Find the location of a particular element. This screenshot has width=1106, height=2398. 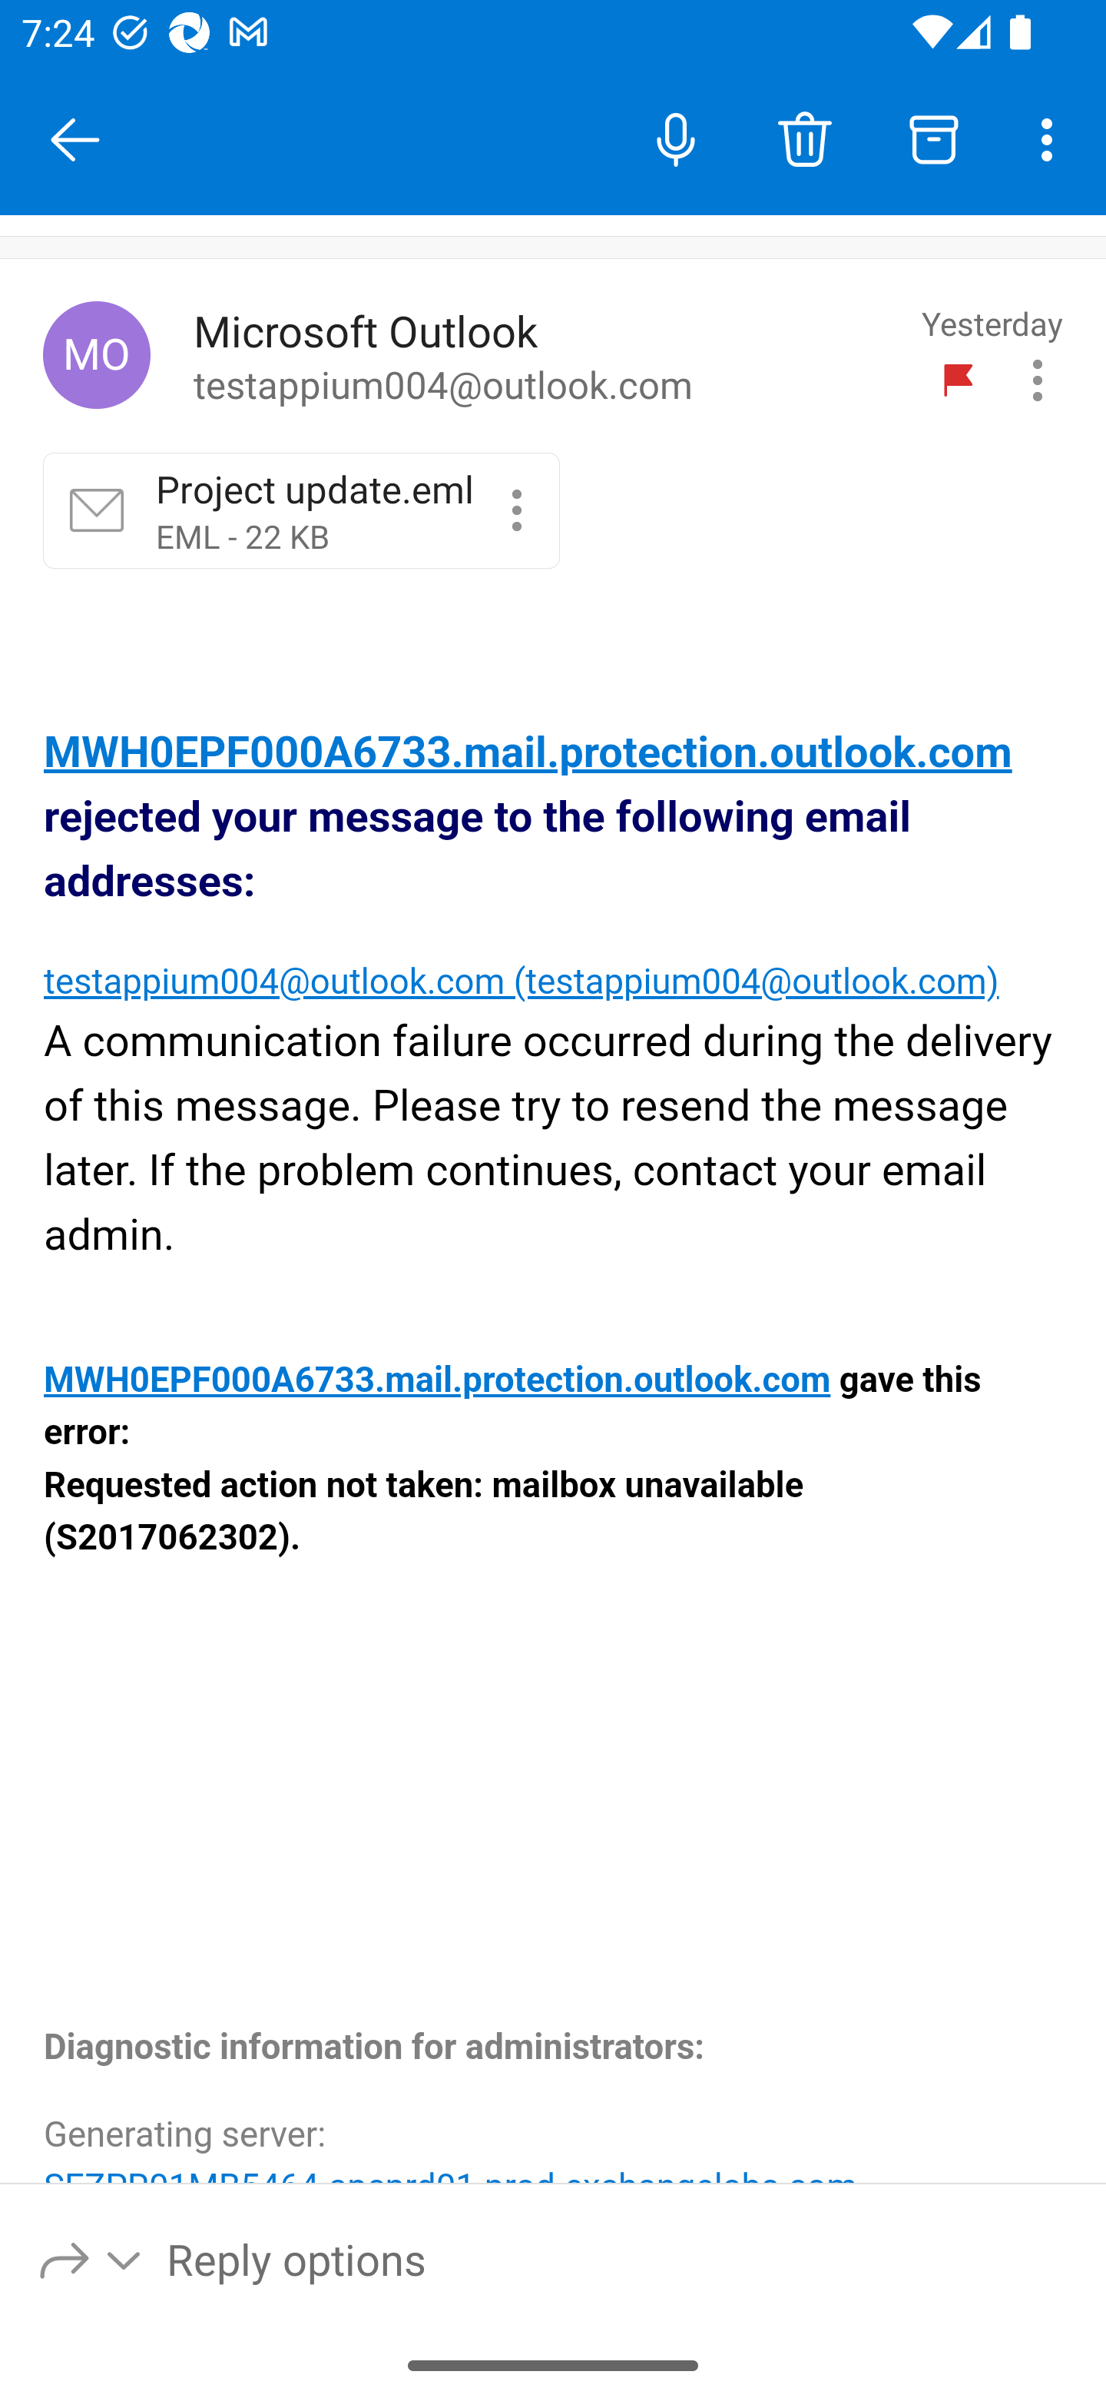

Close is located at coordinates (75, 140).